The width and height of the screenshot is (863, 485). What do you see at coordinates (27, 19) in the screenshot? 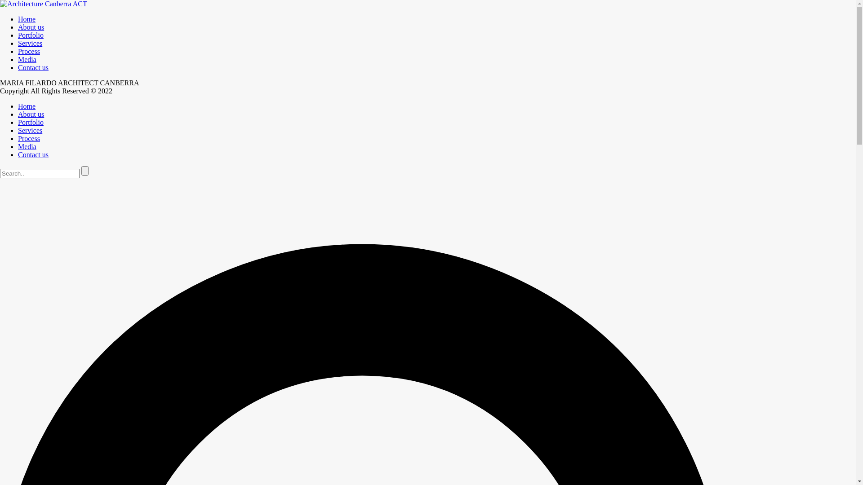
I see `Home` at bounding box center [27, 19].